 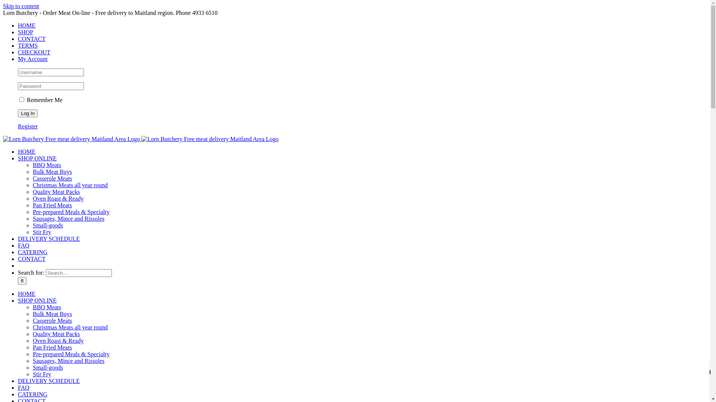 I want to click on HOME, so click(x=27, y=25).